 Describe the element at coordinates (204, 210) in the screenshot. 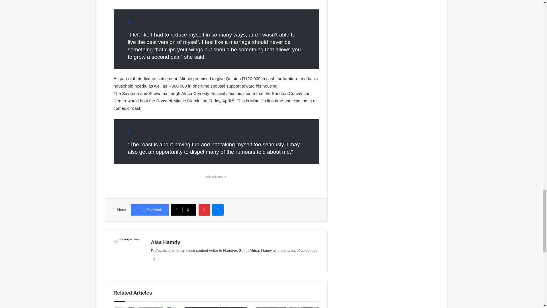

I see `Pinterest` at that location.